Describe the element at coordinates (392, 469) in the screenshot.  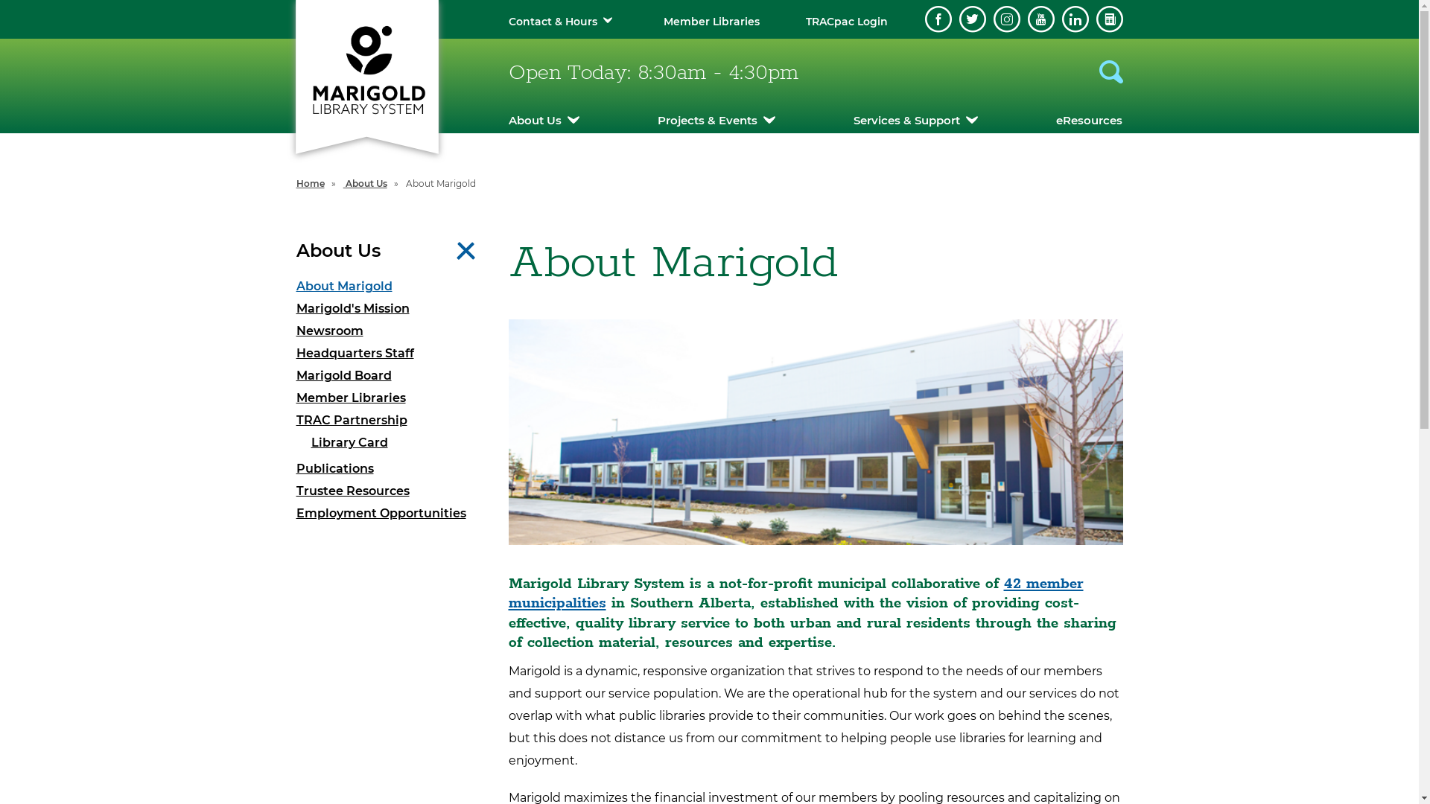
I see `Publications` at that location.